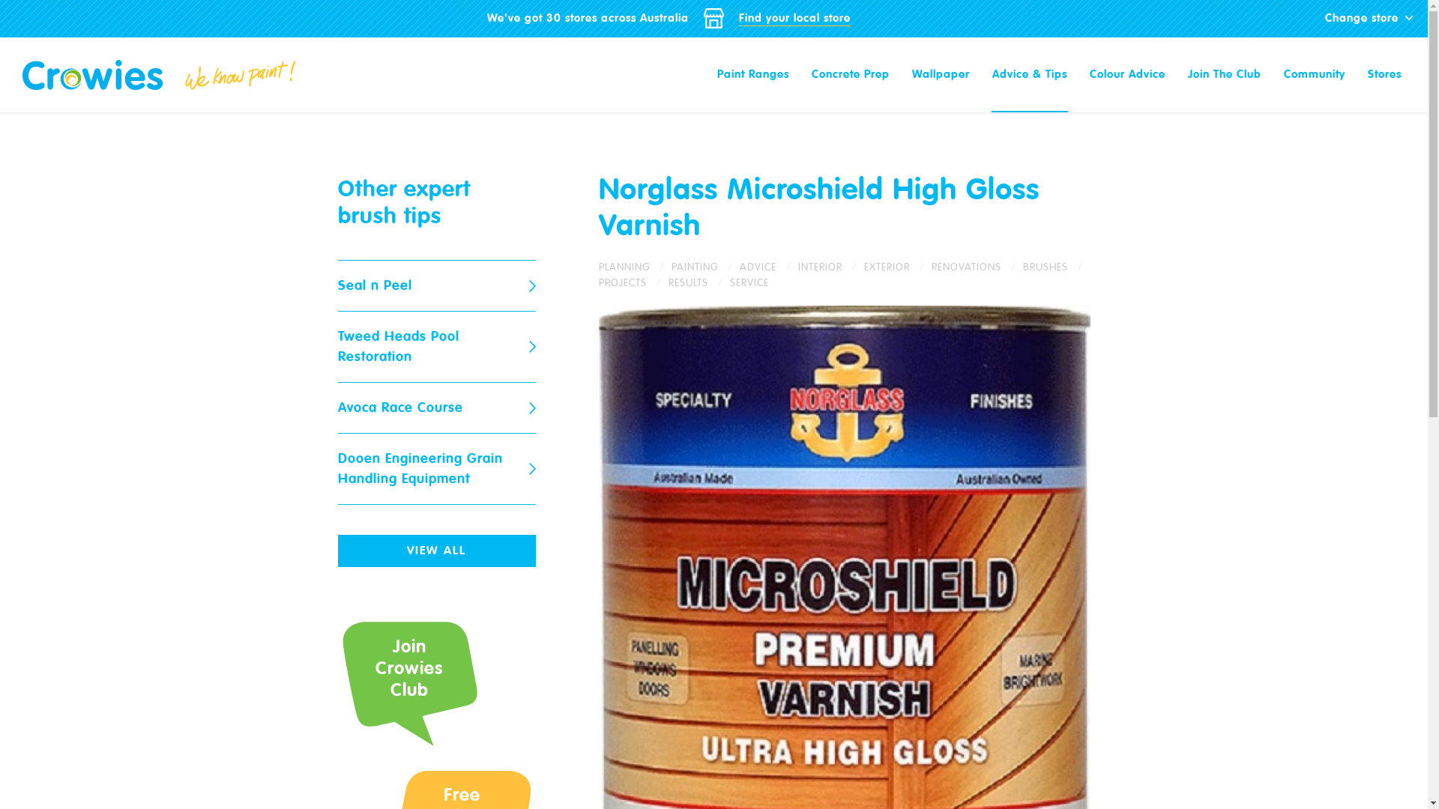  I want to click on PROJECTS, so click(633, 283).